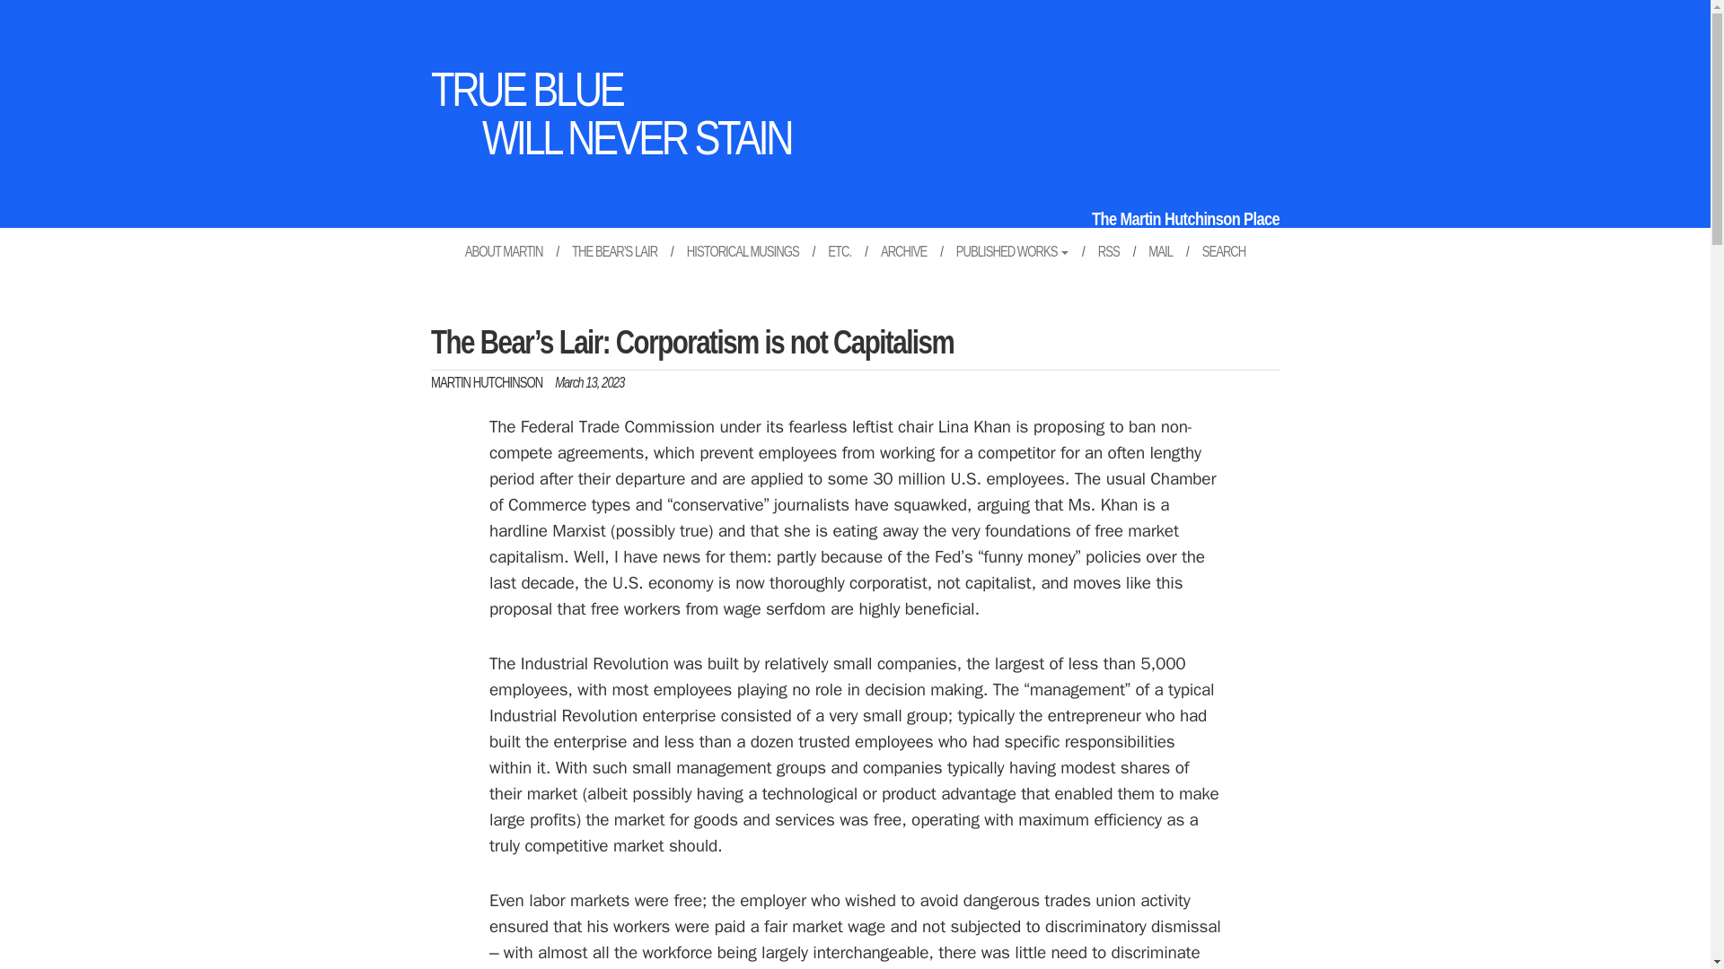  What do you see at coordinates (1160, 250) in the screenshot?
I see `MAIL` at bounding box center [1160, 250].